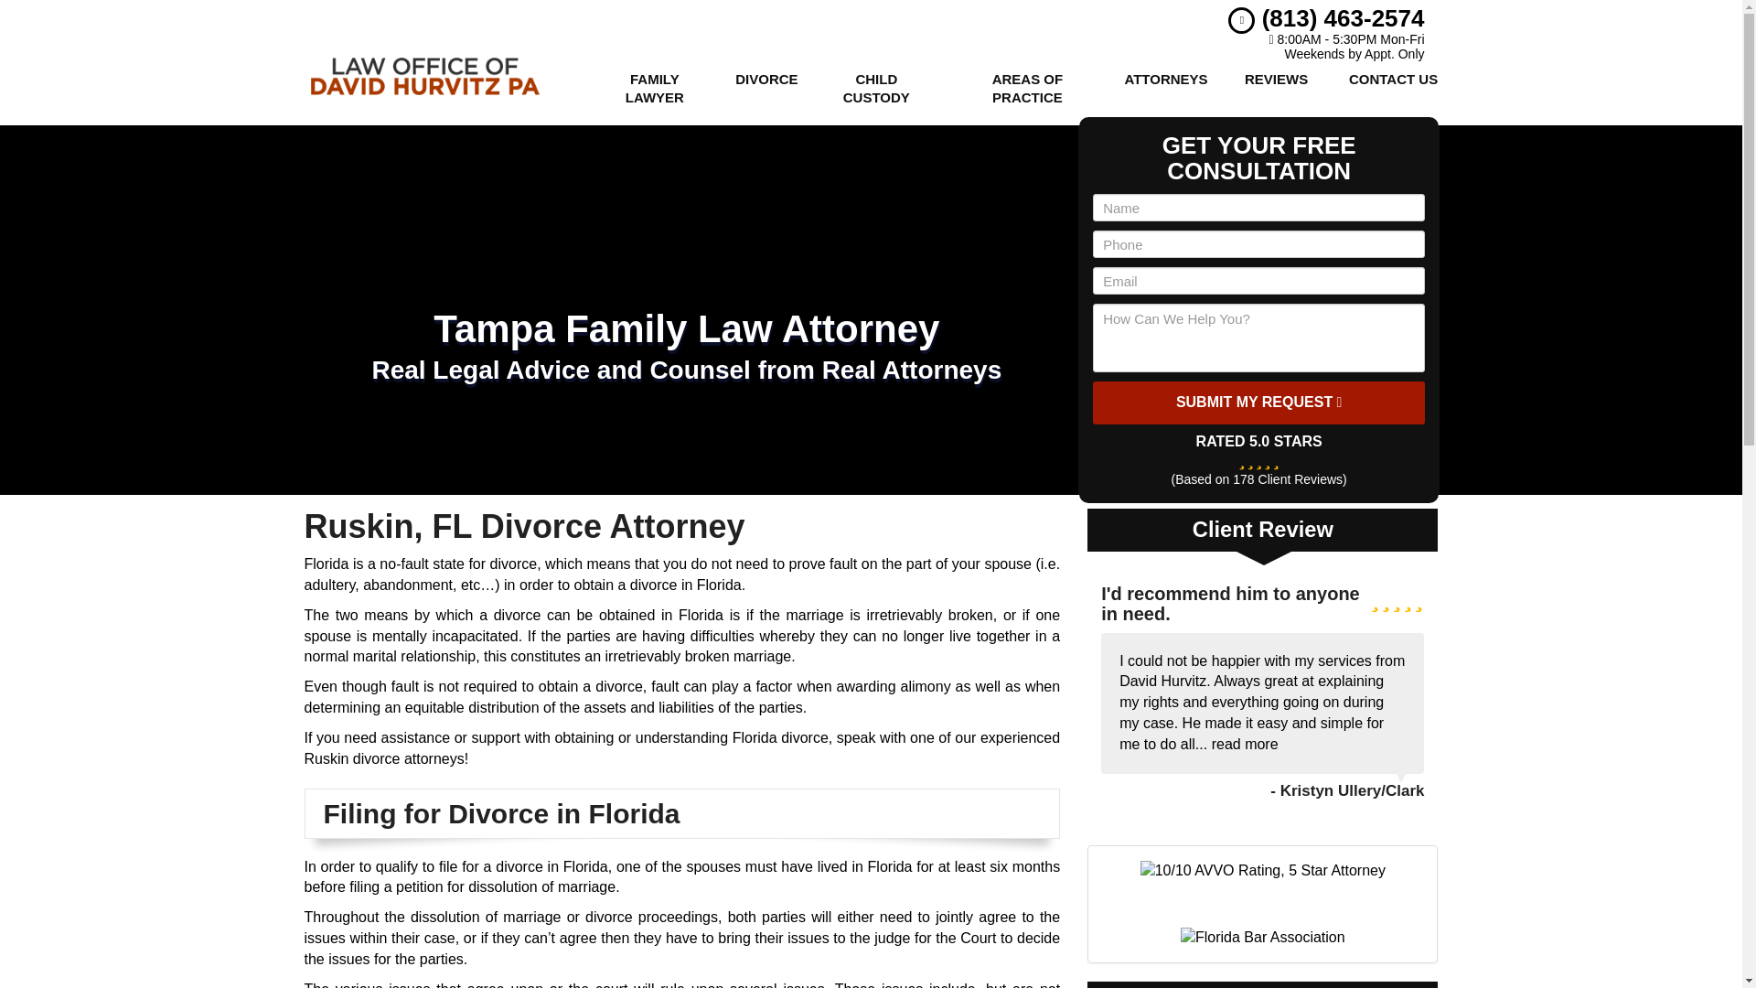 This screenshot has width=1756, height=988. What do you see at coordinates (654, 88) in the screenshot?
I see `FAMILY LAWYER` at bounding box center [654, 88].